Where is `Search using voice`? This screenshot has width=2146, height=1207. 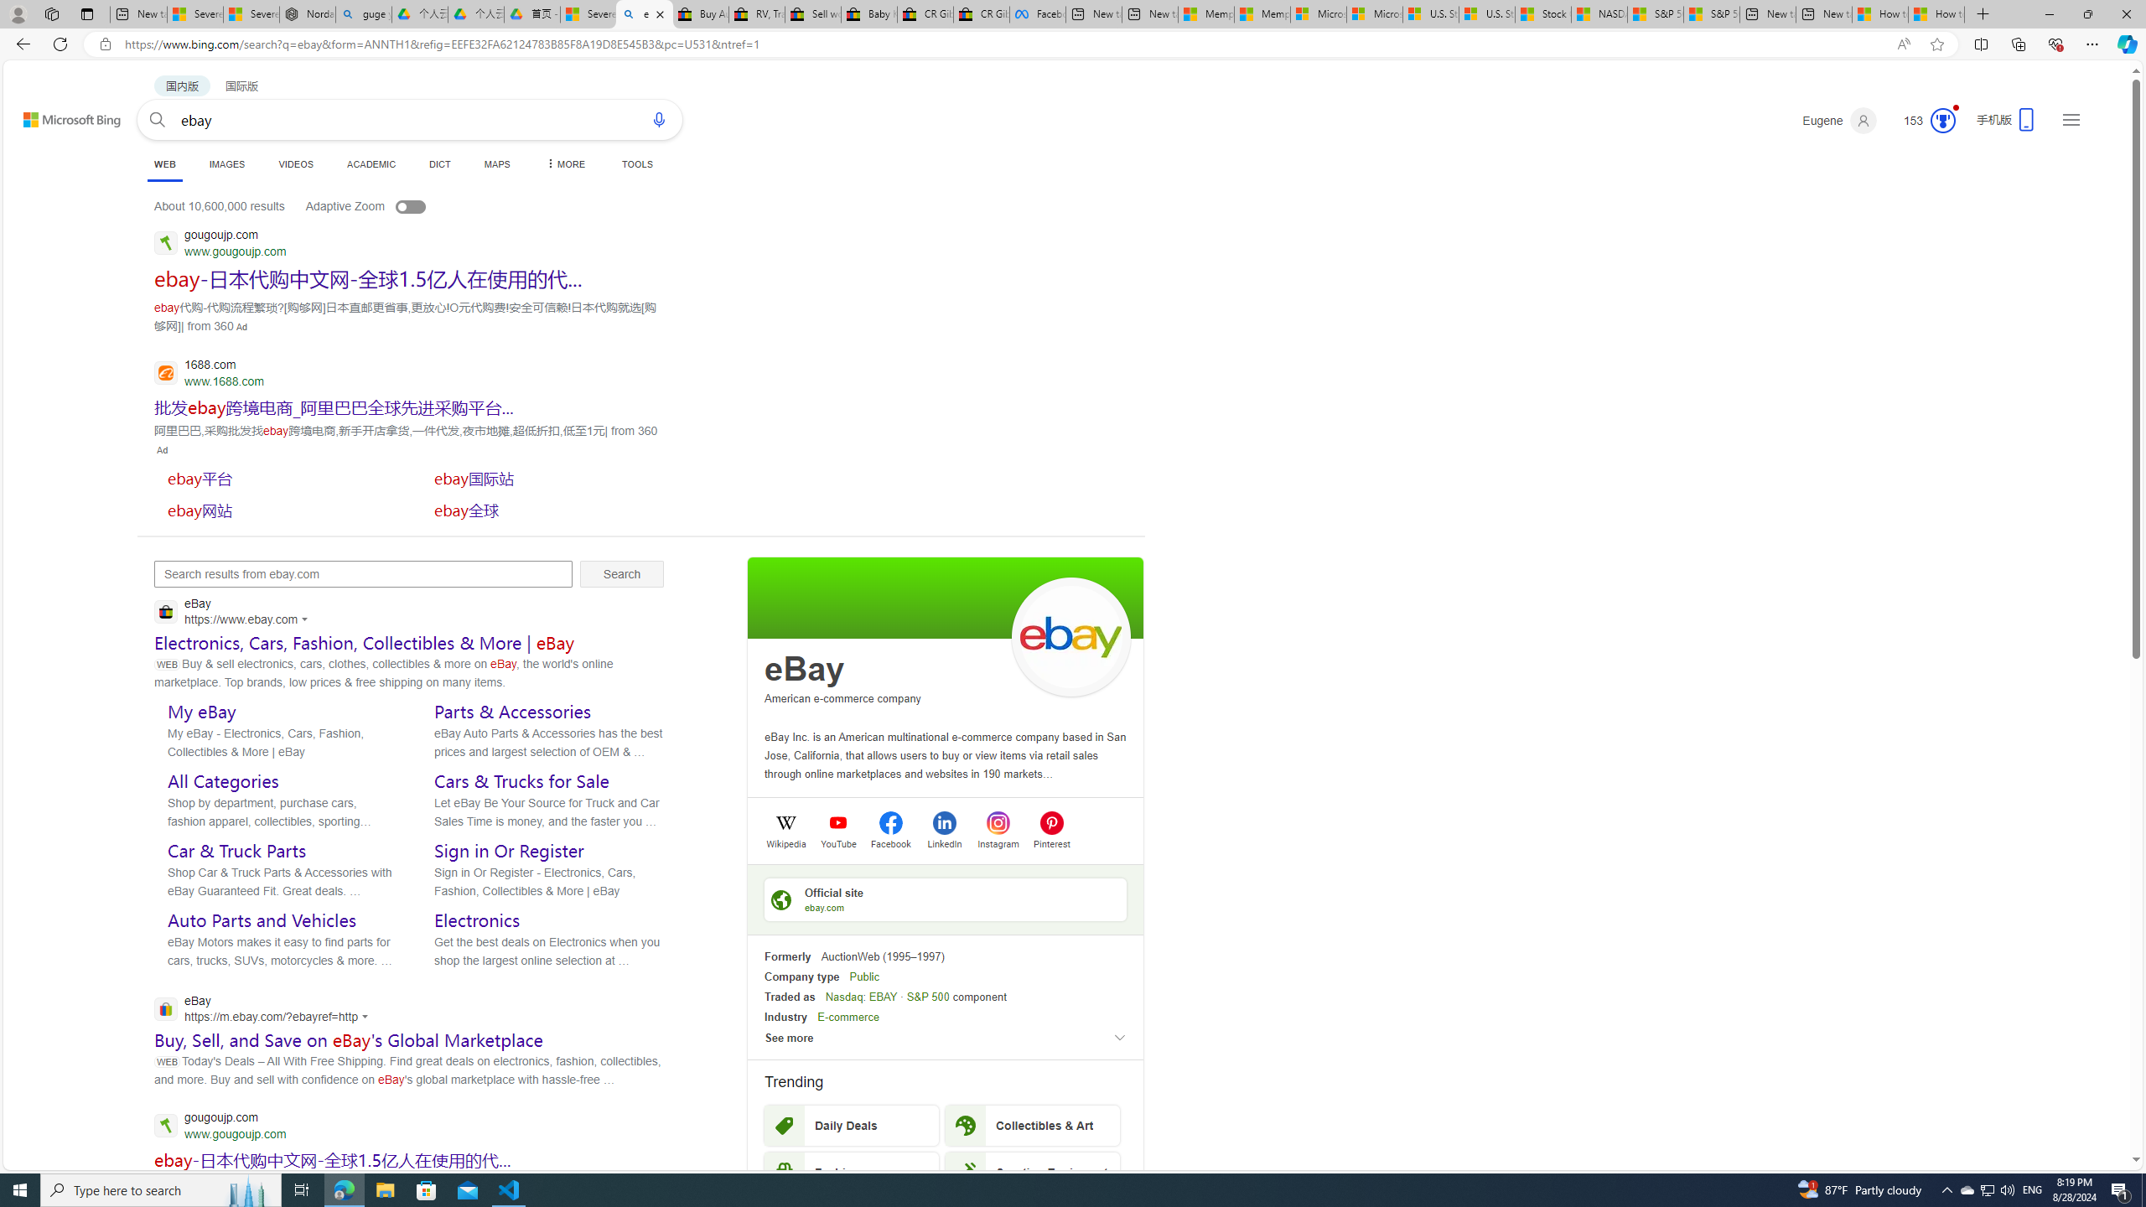
Search using voice is located at coordinates (659, 119).